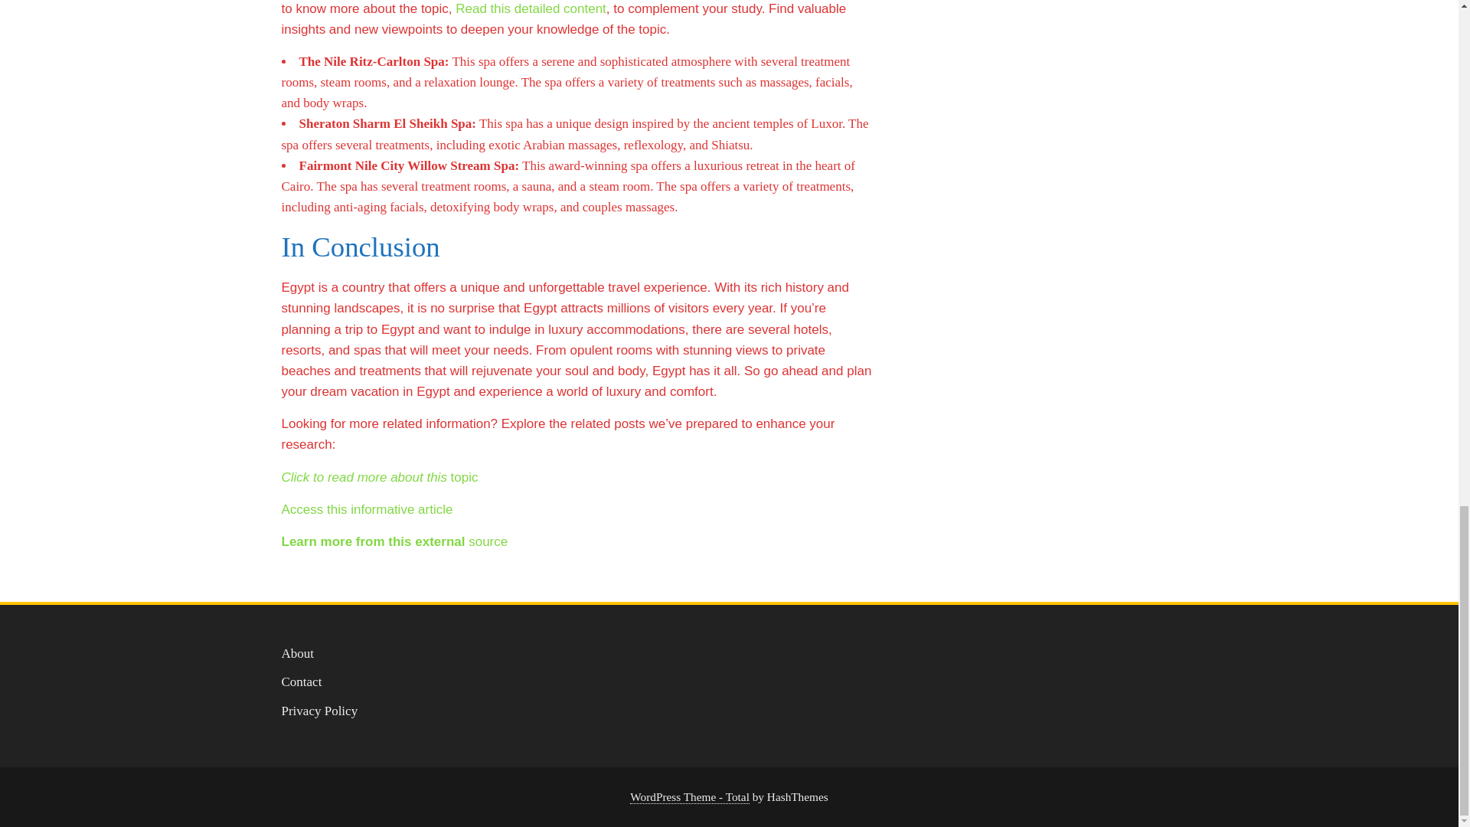 The height and width of the screenshot is (827, 1470). What do you see at coordinates (395, 541) in the screenshot?
I see `Learn more from this external source` at bounding box center [395, 541].